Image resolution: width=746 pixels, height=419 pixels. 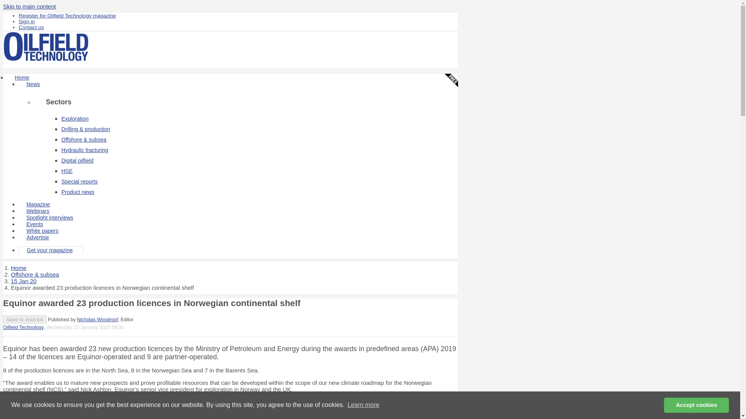 I want to click on Webinars, so click(x=38, y=211).